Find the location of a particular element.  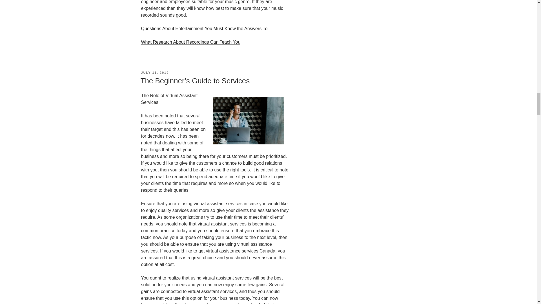

What Research About Recordings Can Teach You is located at coordinates (190, 42).